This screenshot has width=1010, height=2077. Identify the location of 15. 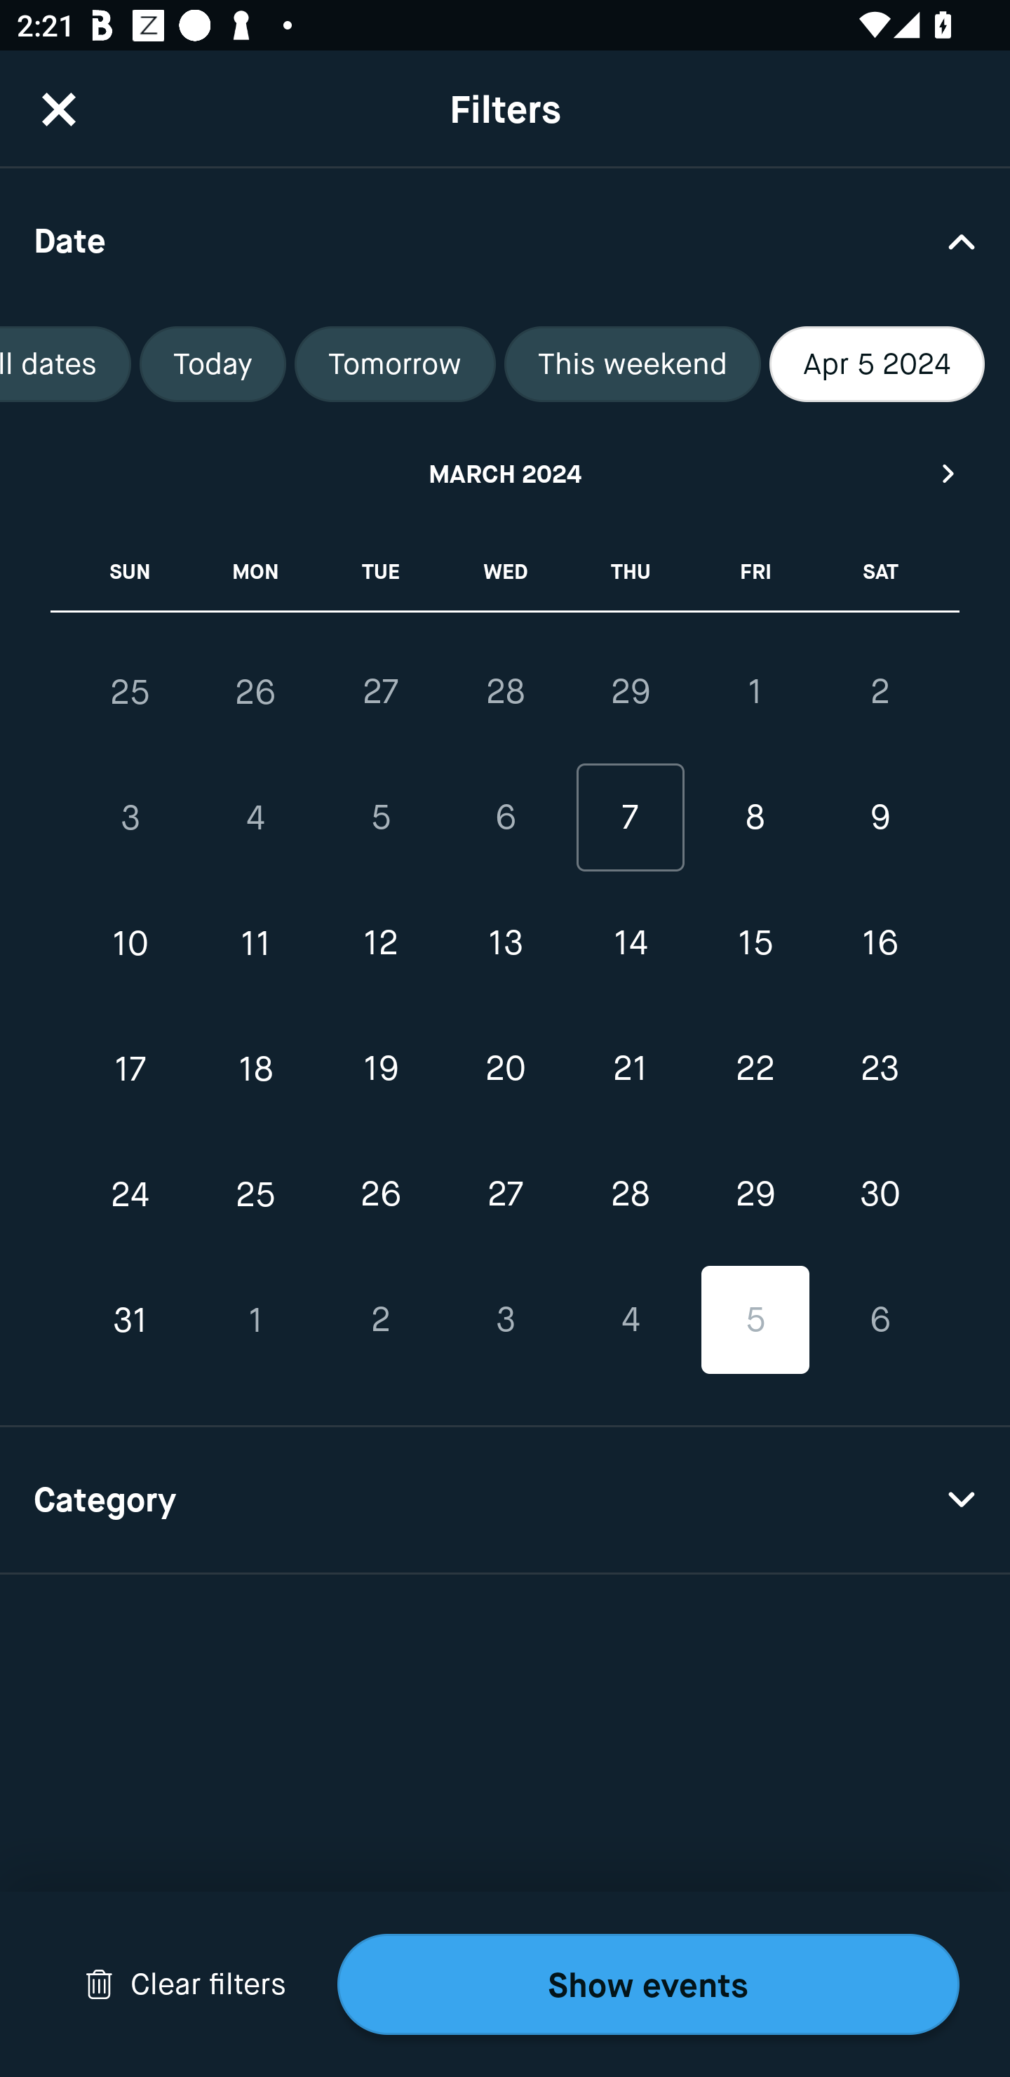
(755, 943).